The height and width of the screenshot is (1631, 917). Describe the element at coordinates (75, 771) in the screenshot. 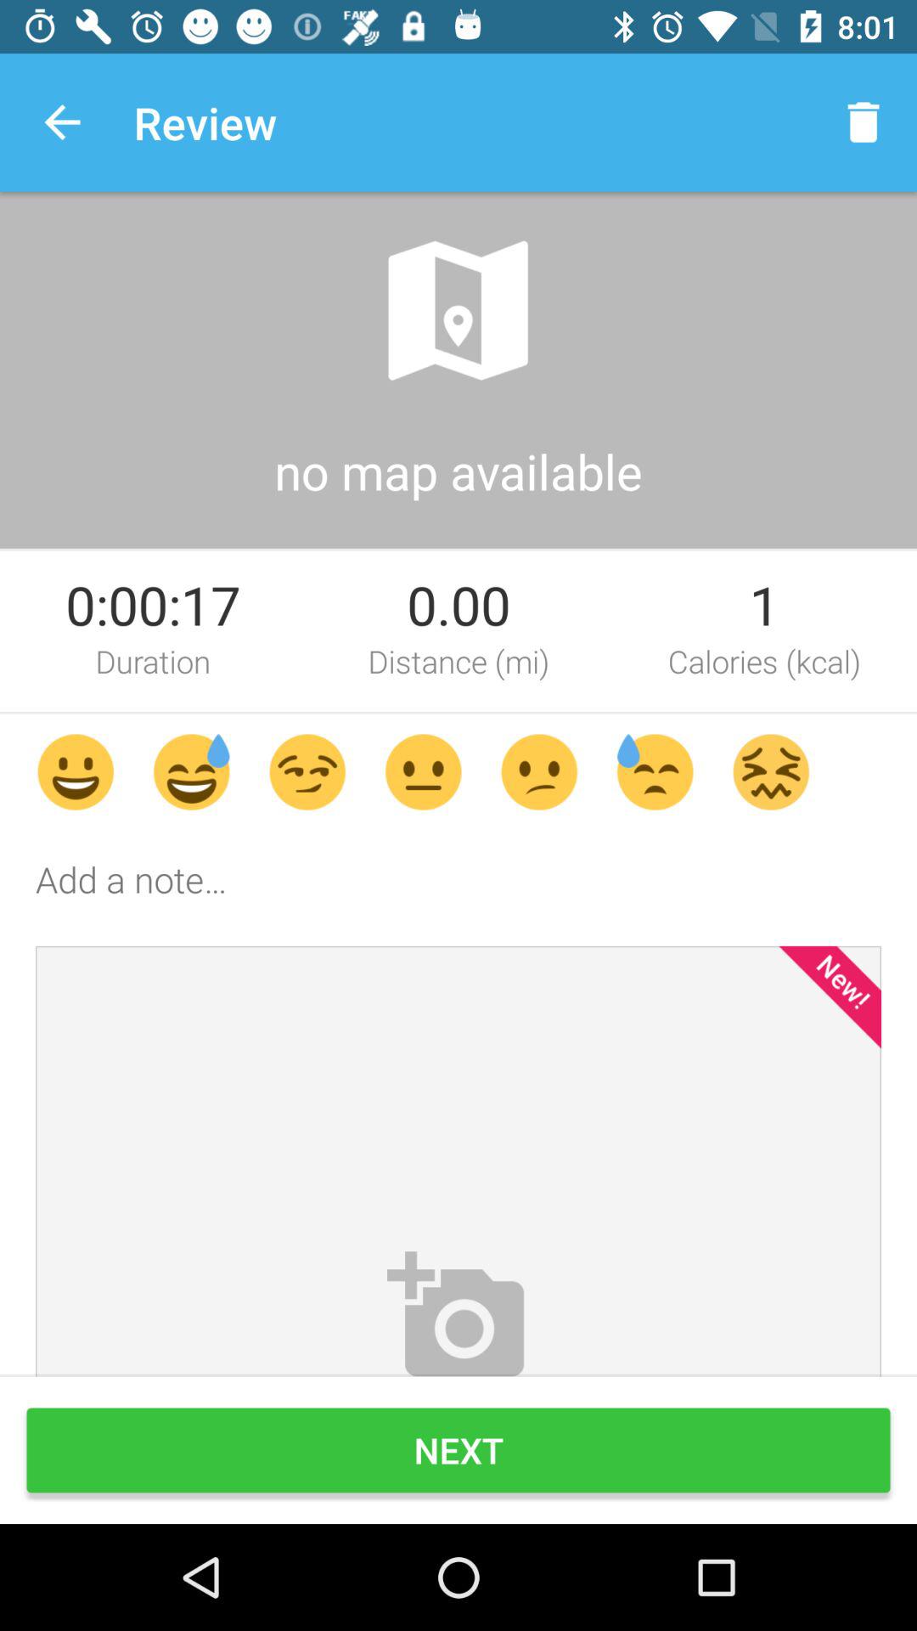

I see `choose the first emoji above add a note` at that location.